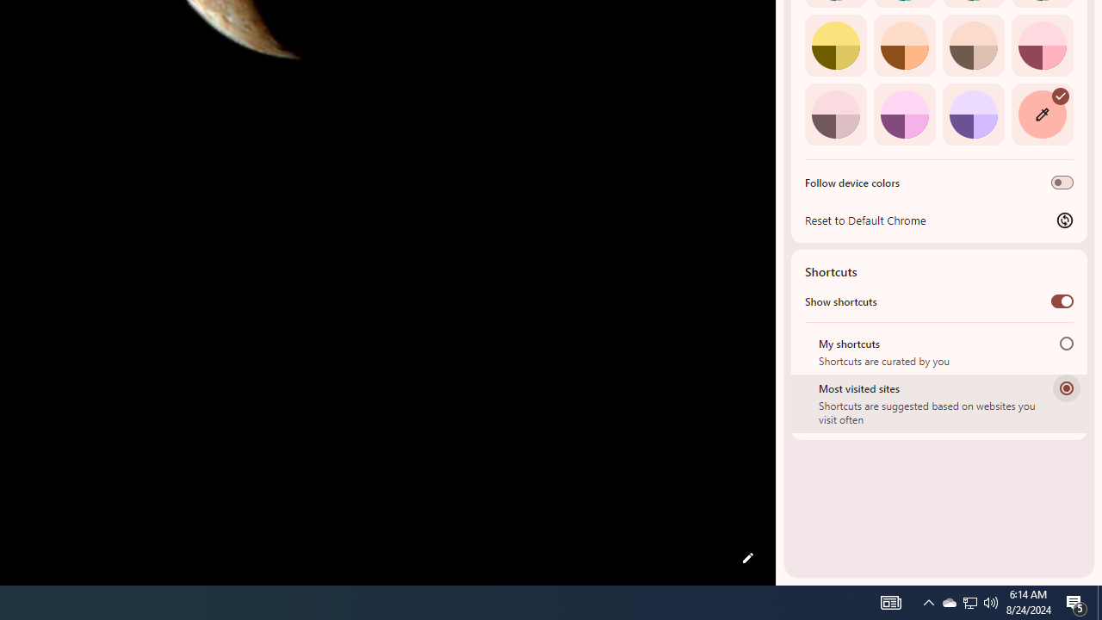  I want to click on Custom color, so click(1042, 114).